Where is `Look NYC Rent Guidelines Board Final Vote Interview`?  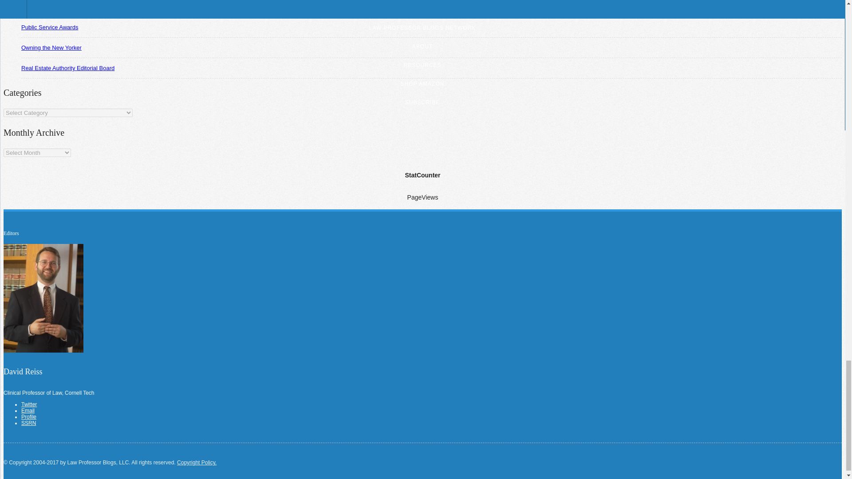
Look NYC Rent Guidelines Board Final Vote Interview is located at coordinates (83, 6).